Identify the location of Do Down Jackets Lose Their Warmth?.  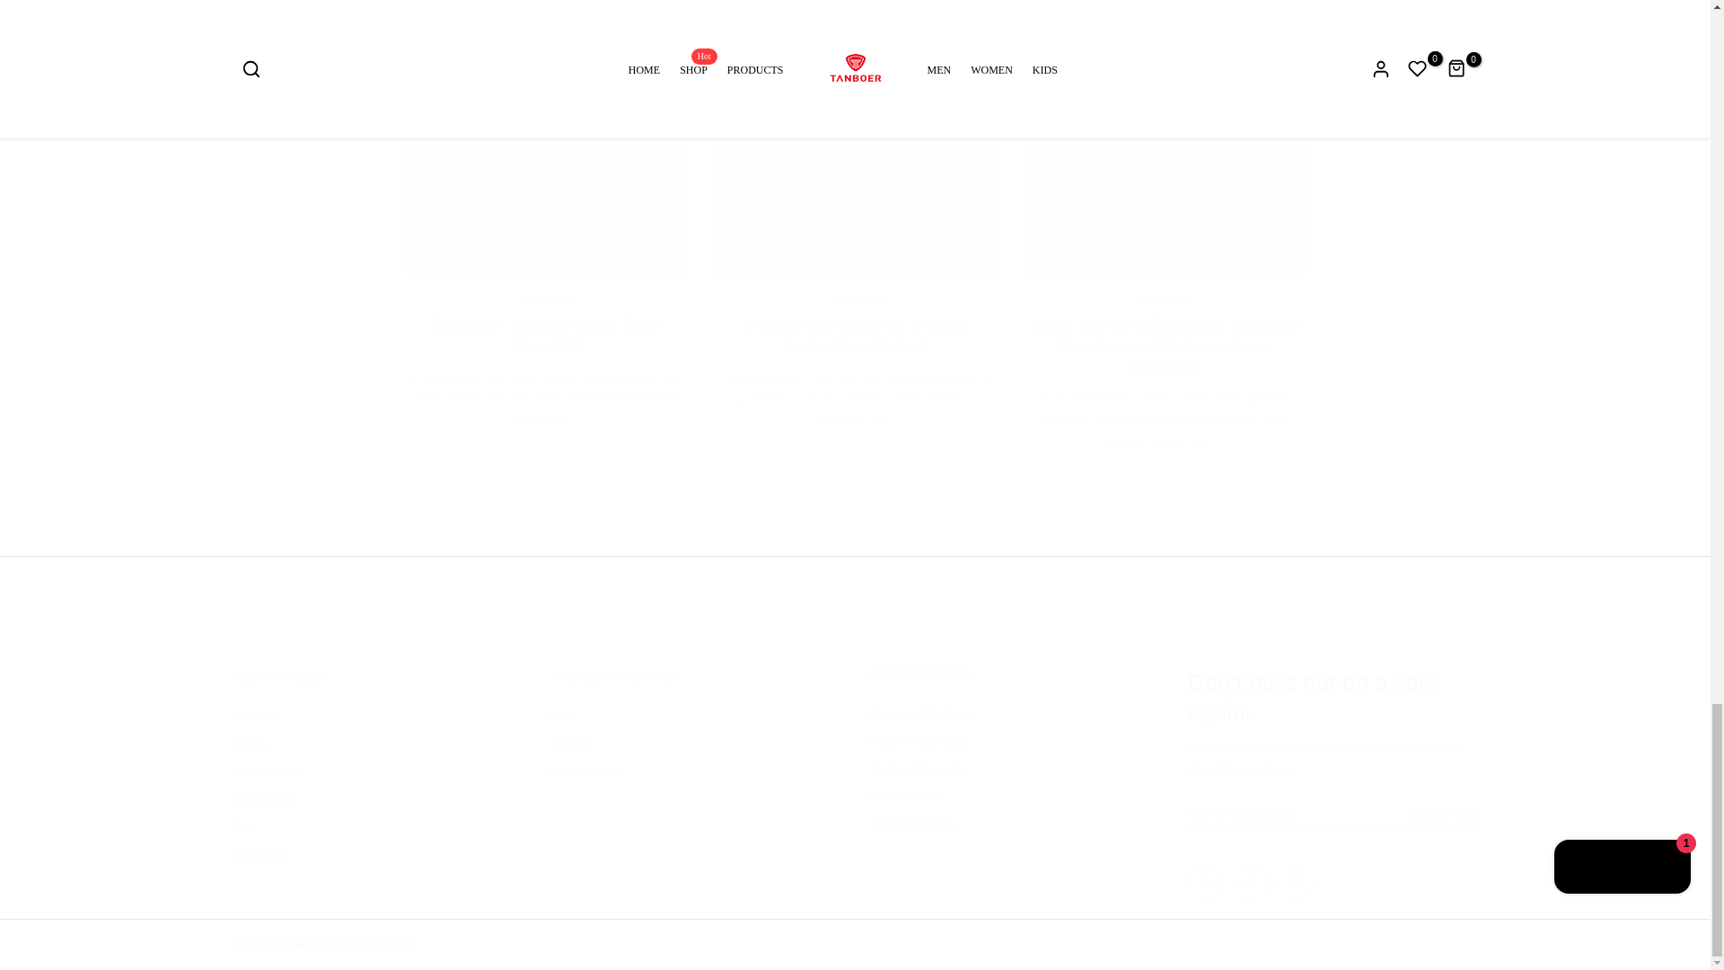
(546, 334).